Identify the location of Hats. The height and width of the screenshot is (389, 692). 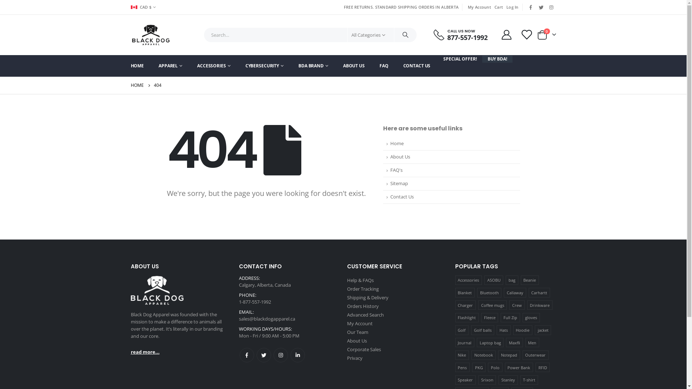
(504, 330).